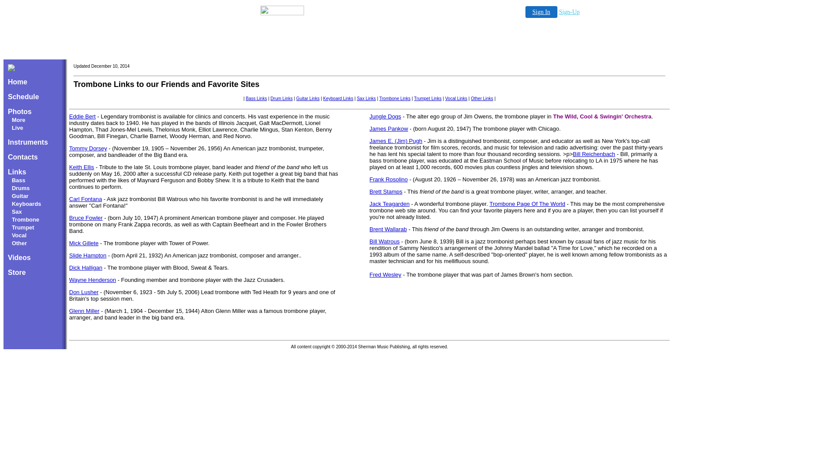 This screenshot has height=472, width=840. Describe the element at coordinates (282, 99) in the screenshot. I see `Drum Links` at that location.